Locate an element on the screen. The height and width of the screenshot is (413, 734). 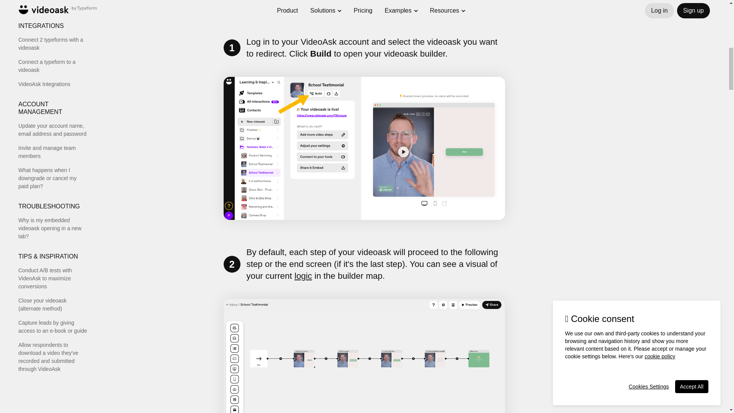
Explore the advanced settings of your videoask is located at coordinates (53, 5).